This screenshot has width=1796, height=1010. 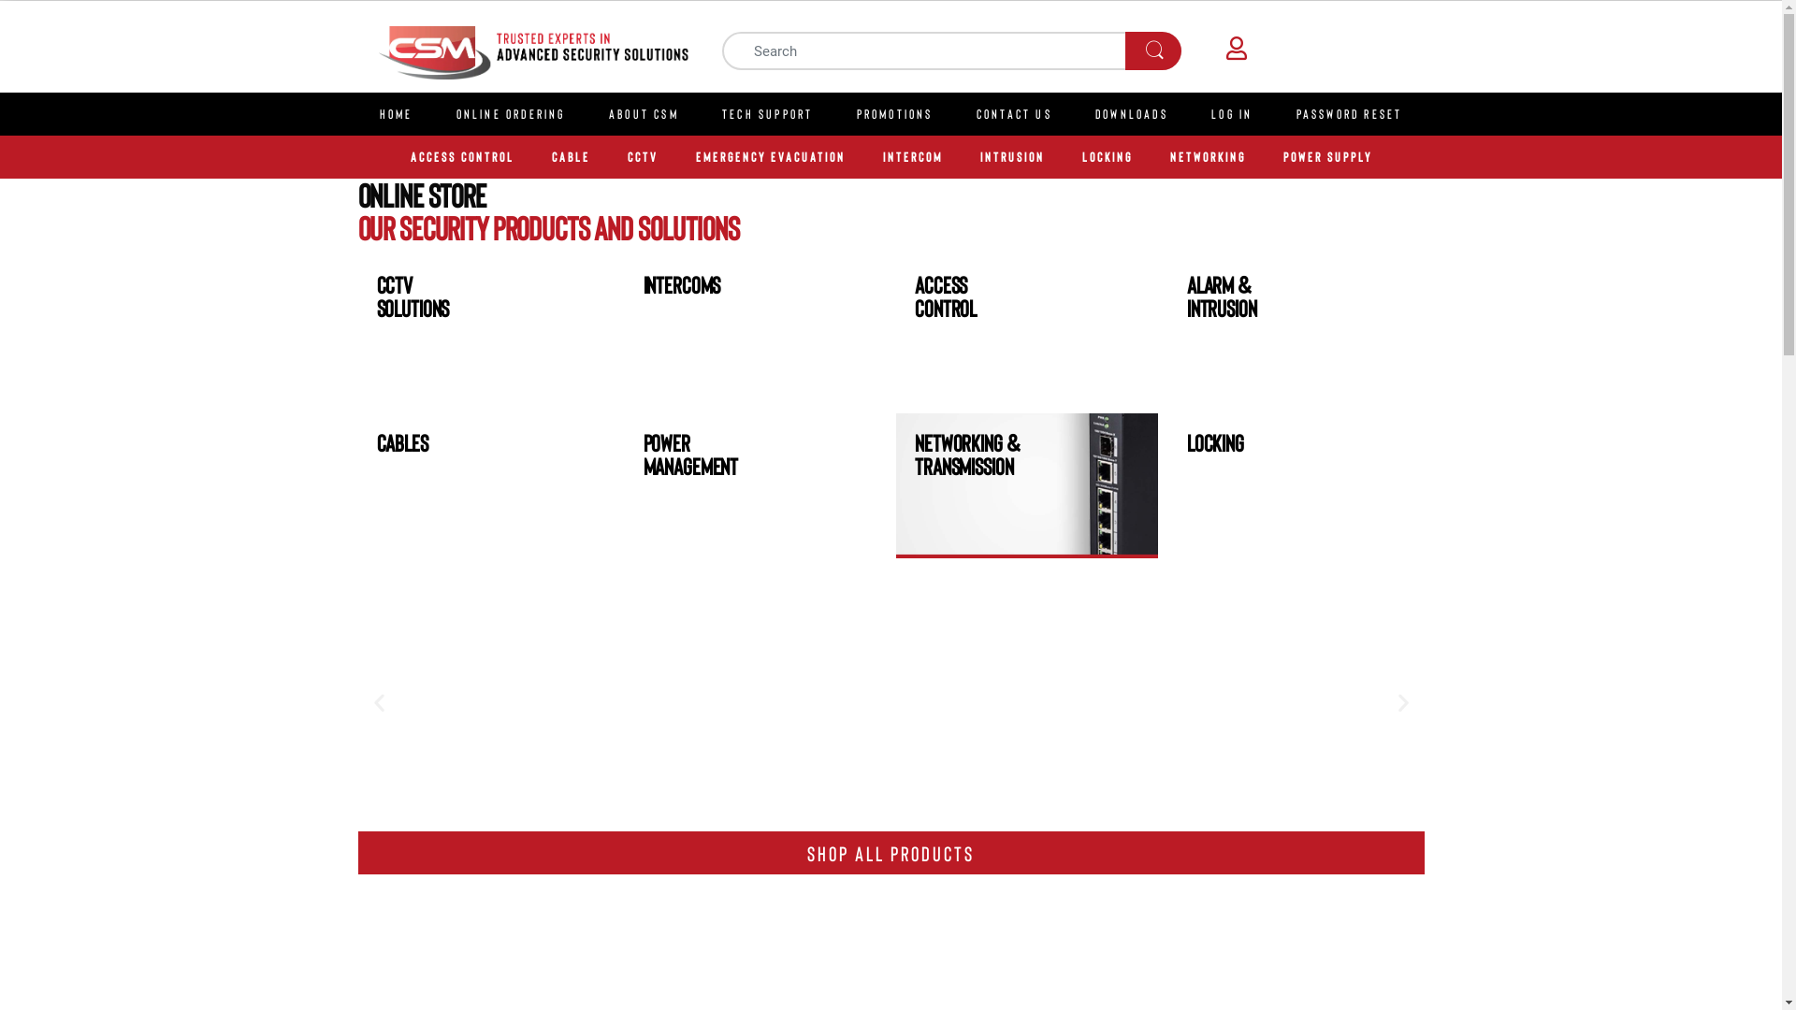 What do you see at coordinates (396, 114) in the screenshot?
I see `HOME` at bounding box center [396, 114].